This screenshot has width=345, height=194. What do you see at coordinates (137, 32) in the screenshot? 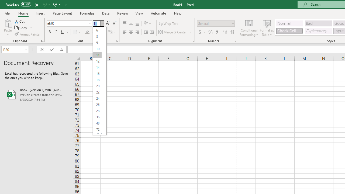
I see `Align Right` at bounding box center [137, 32].